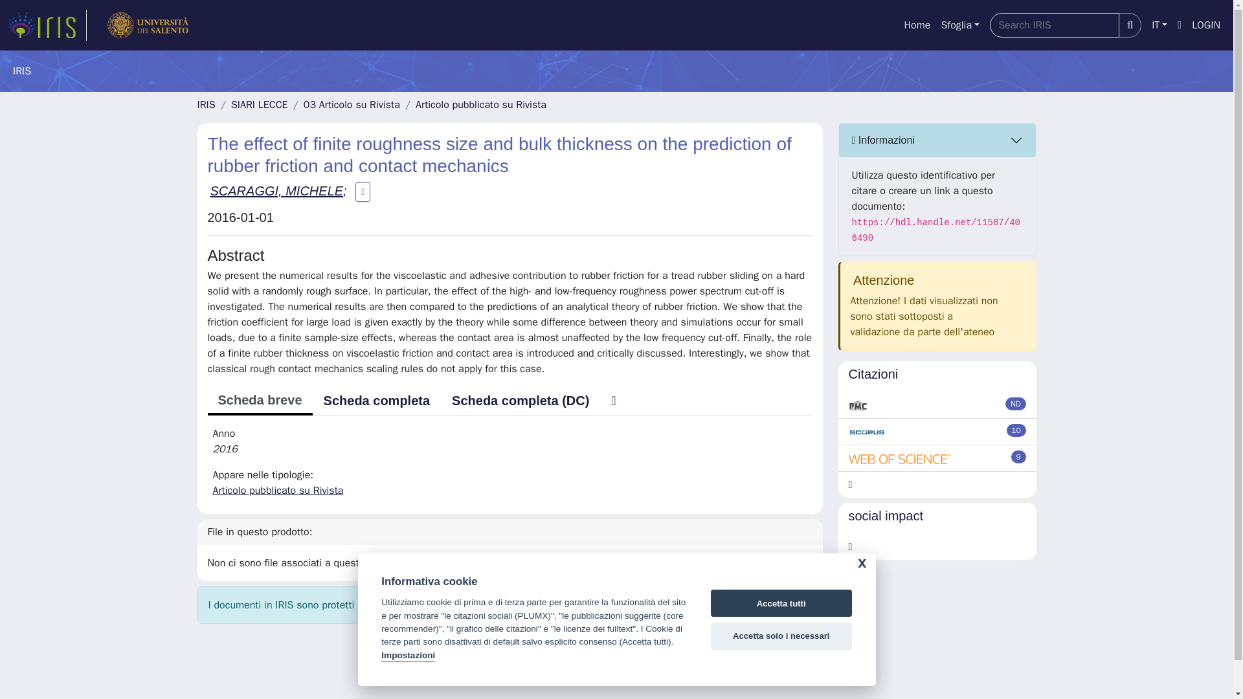 The image size is (1243, 699). I want to click on Home, so click(917, 25).